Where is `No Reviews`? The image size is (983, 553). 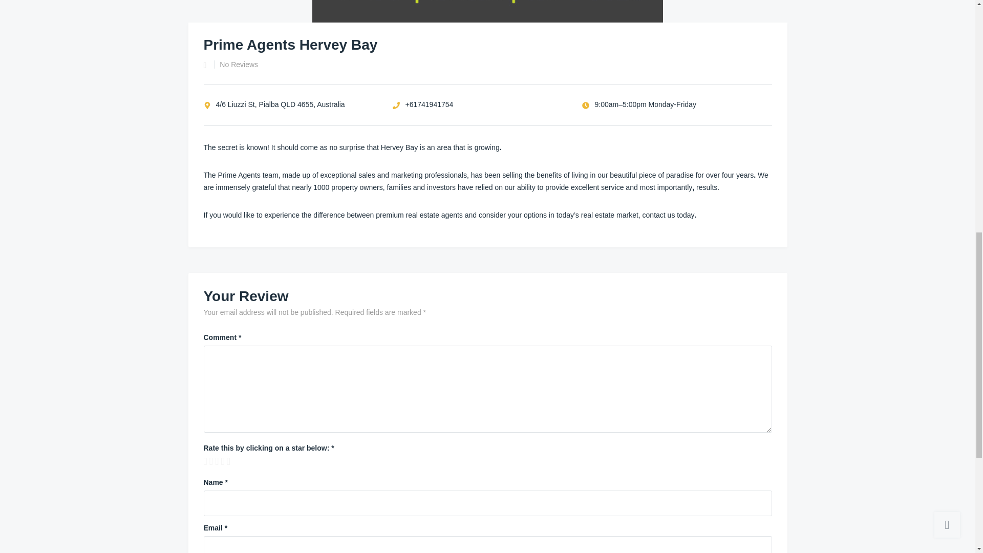 No Reviews is located at coordinates (236, 64).